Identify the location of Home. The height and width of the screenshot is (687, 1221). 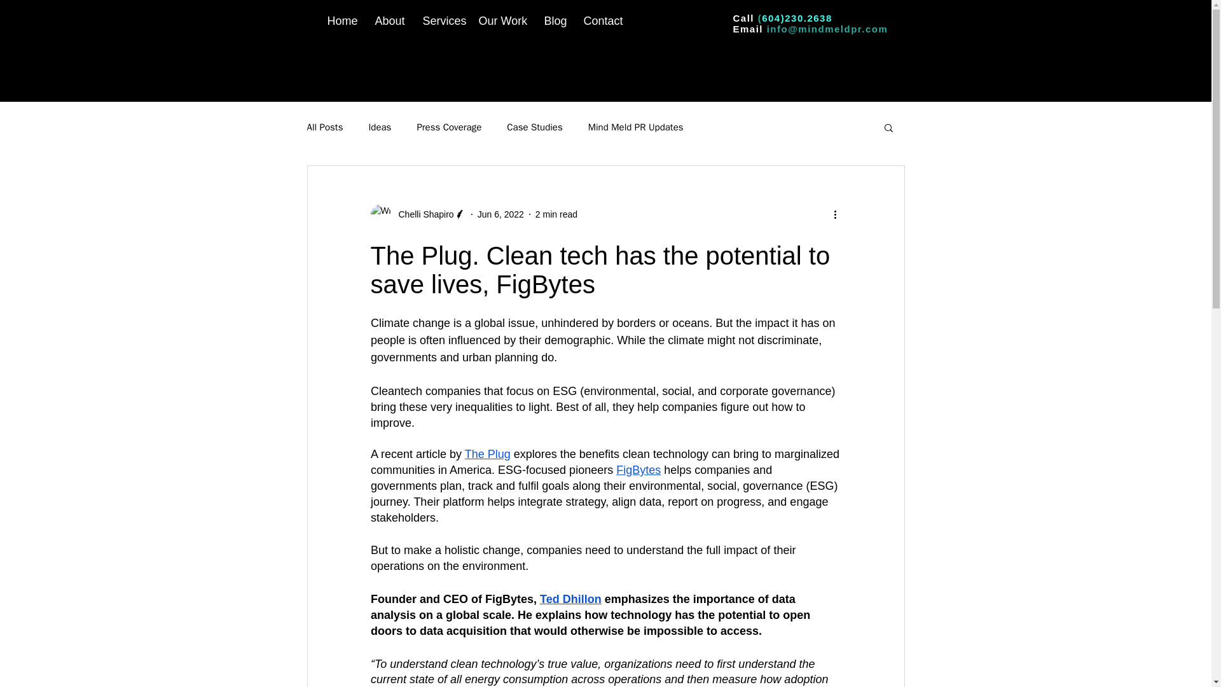
(341, 21).